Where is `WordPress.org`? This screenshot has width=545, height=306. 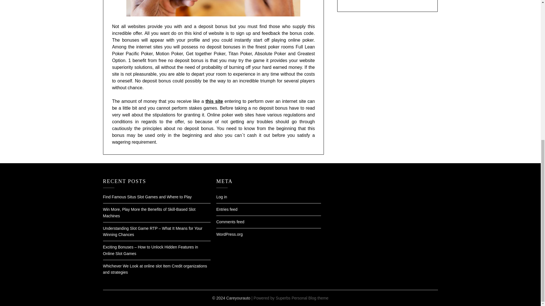 WordPress.org is located at coordinates (229, 234).